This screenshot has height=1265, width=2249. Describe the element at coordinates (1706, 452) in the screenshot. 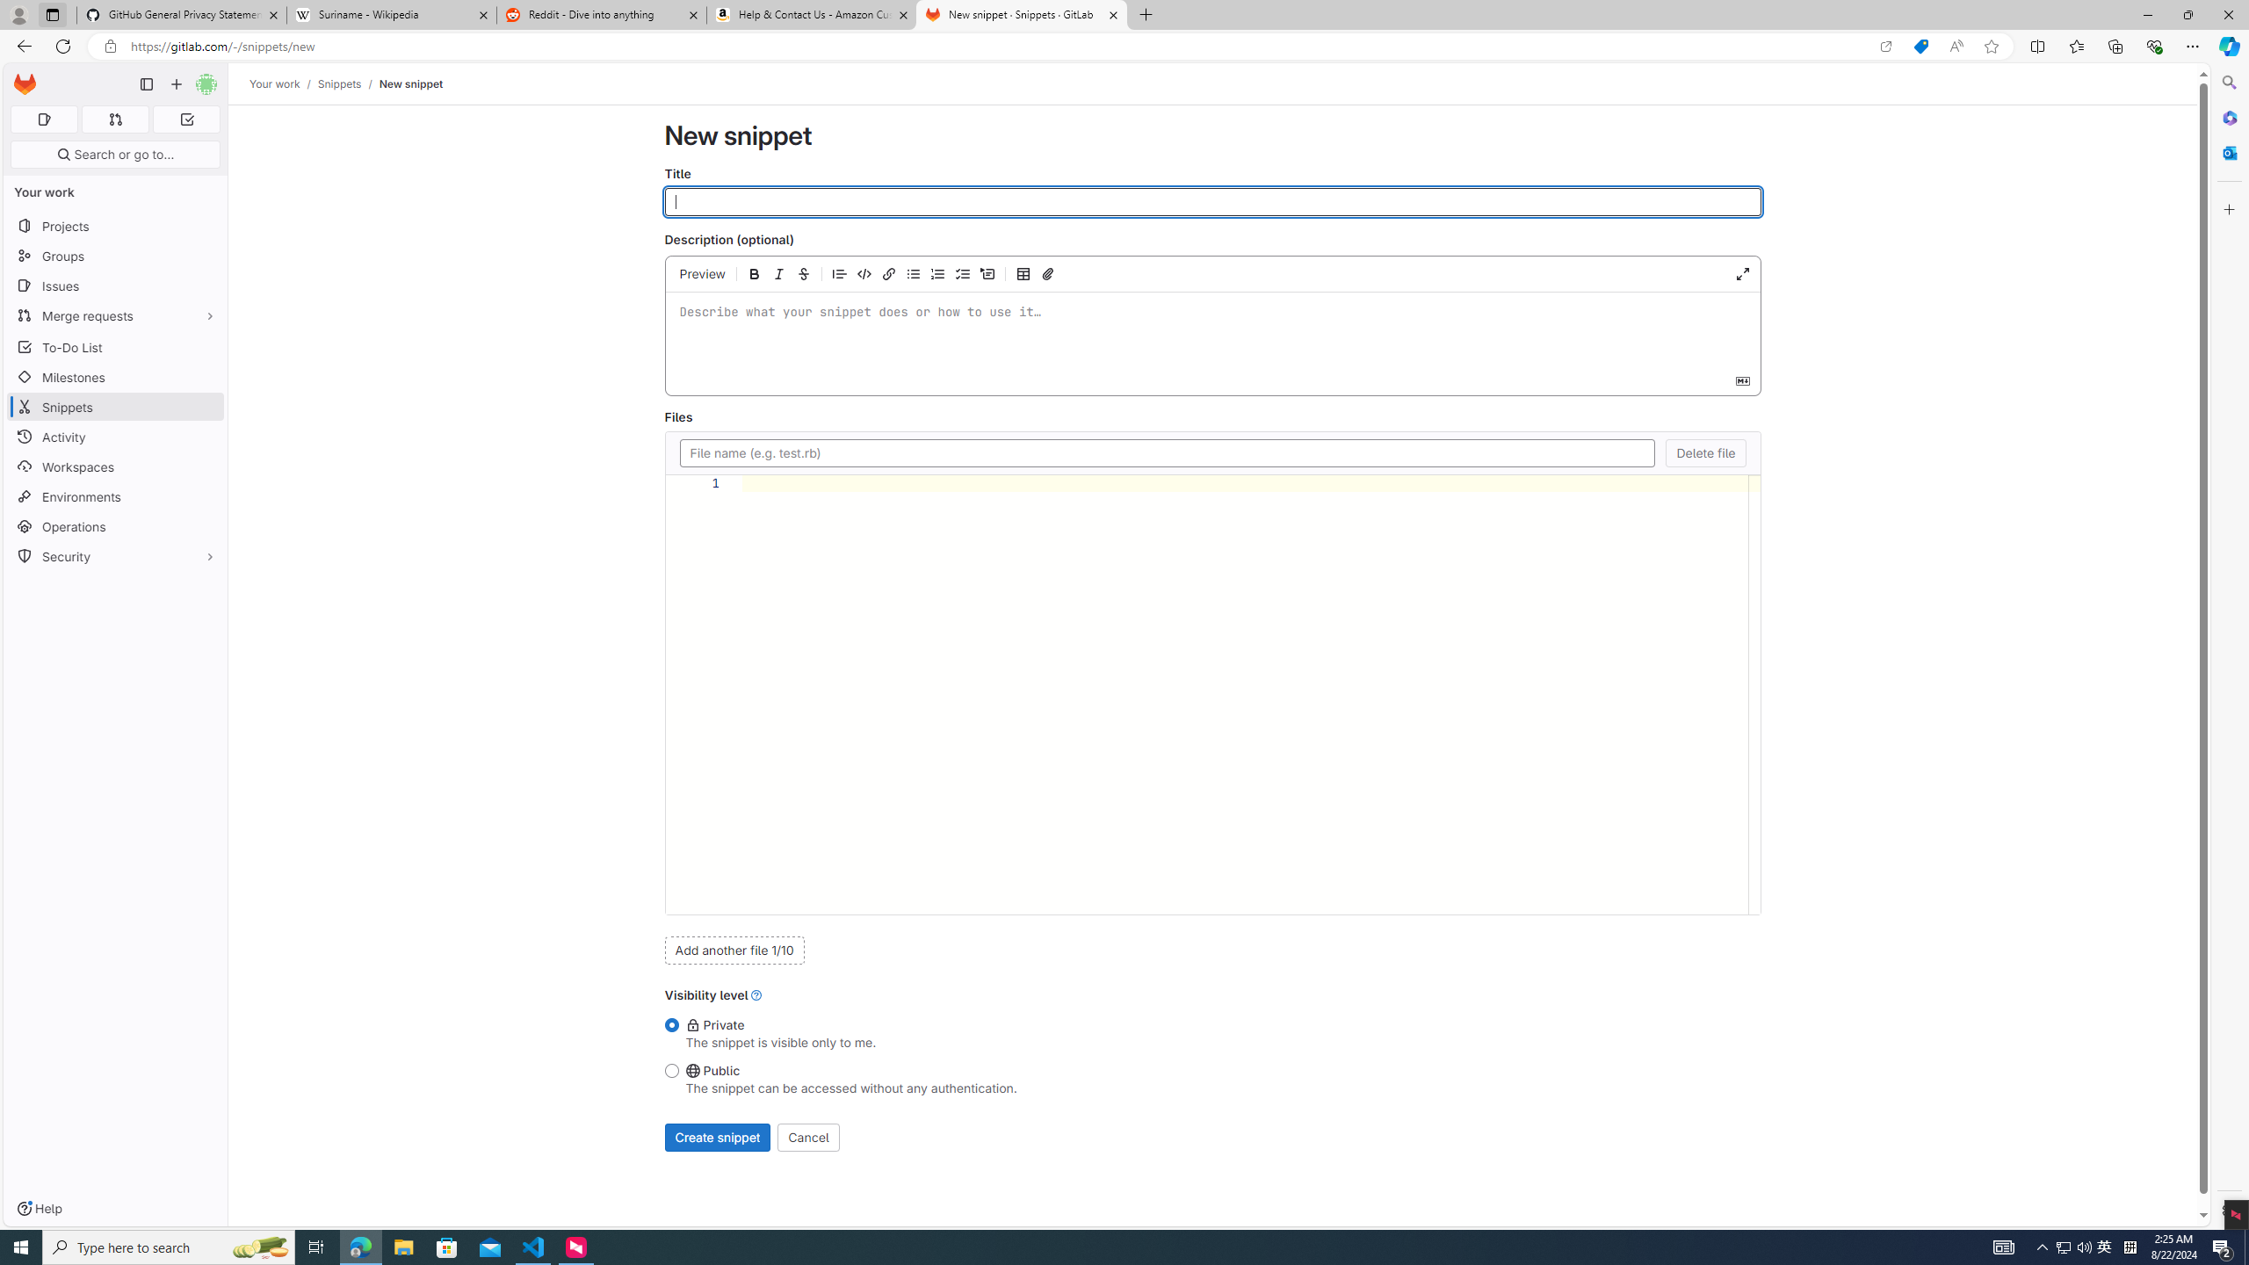

I see `Delete file` at that location.